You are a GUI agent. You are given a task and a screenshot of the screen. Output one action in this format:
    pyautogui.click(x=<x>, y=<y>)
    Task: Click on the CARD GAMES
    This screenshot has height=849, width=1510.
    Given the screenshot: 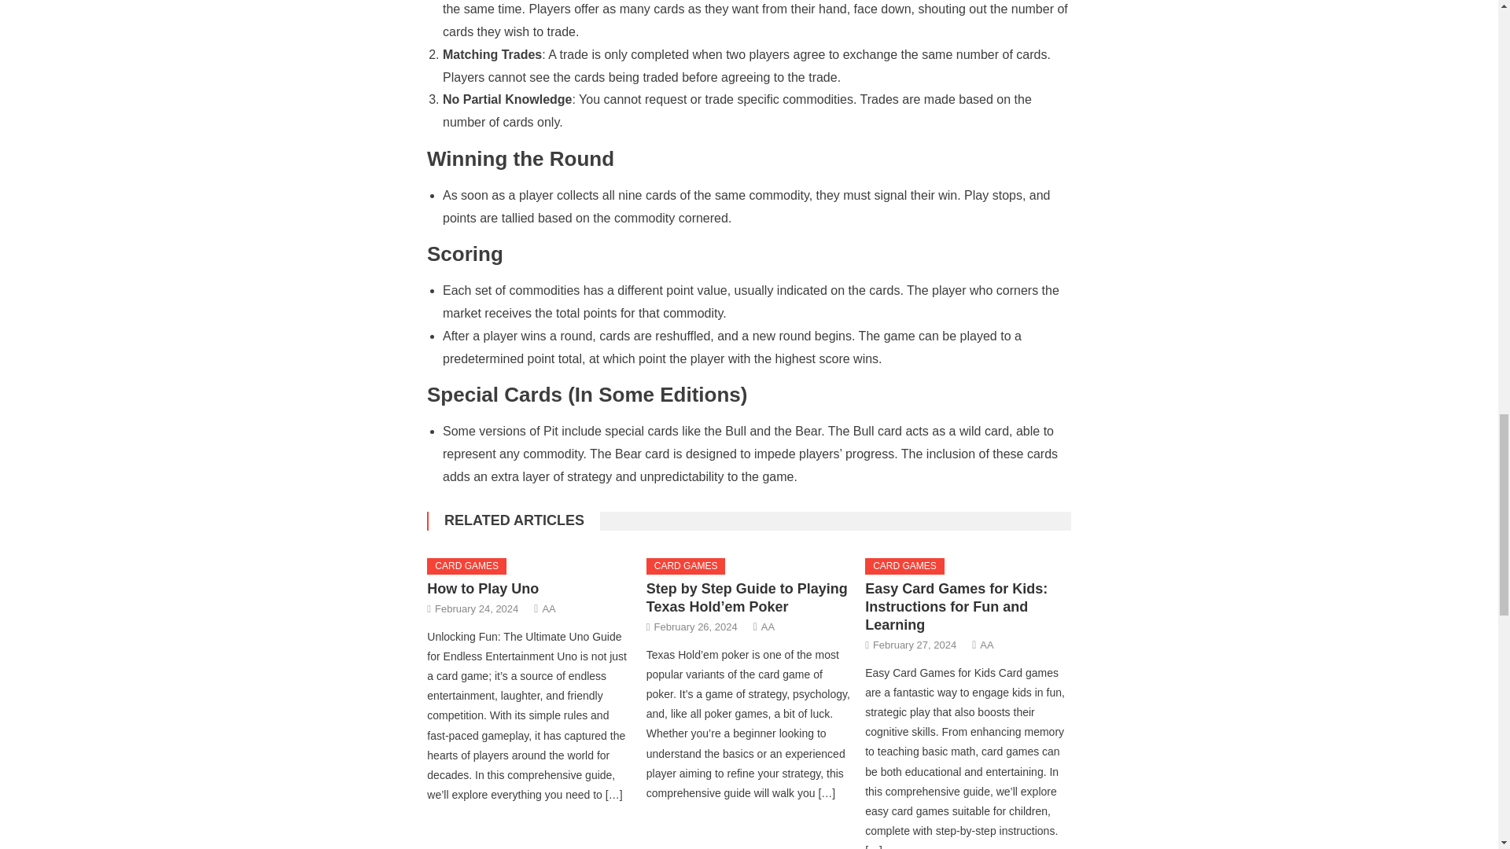 What is the action you would take?
    pyautogui.click(x=686, y=566)
    